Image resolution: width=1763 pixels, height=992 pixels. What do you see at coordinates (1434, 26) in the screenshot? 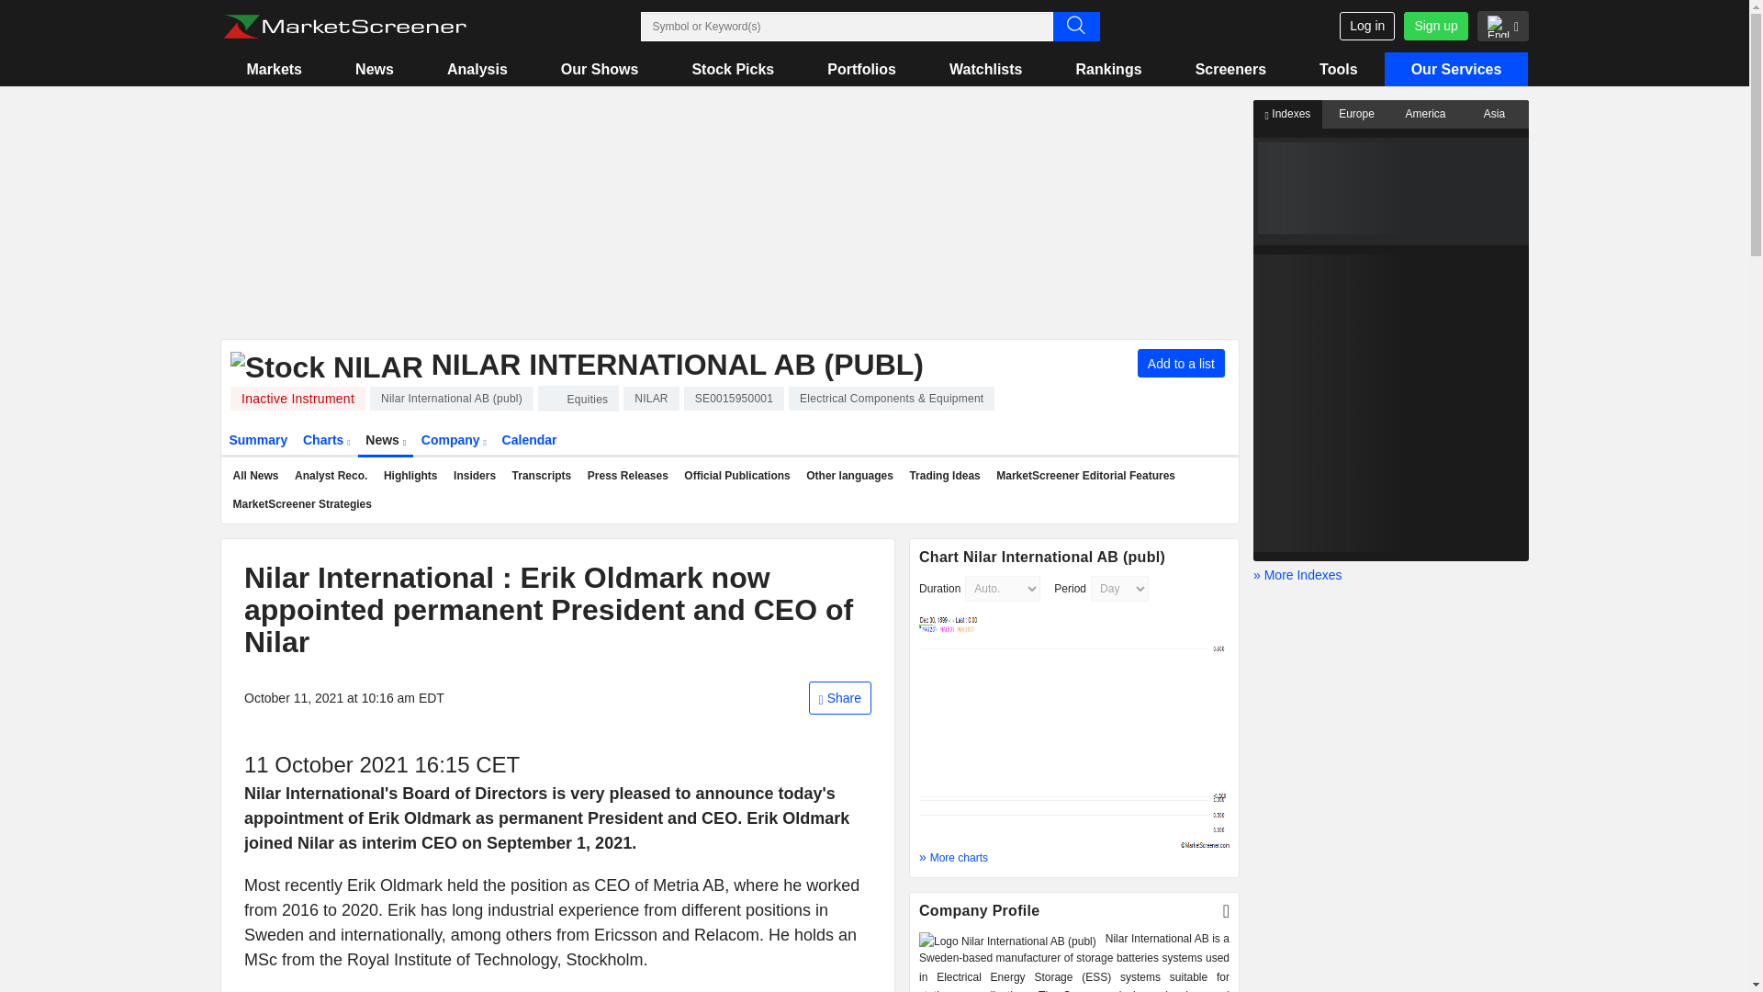
I see `Sign up` at bounding box center [1434, 26].